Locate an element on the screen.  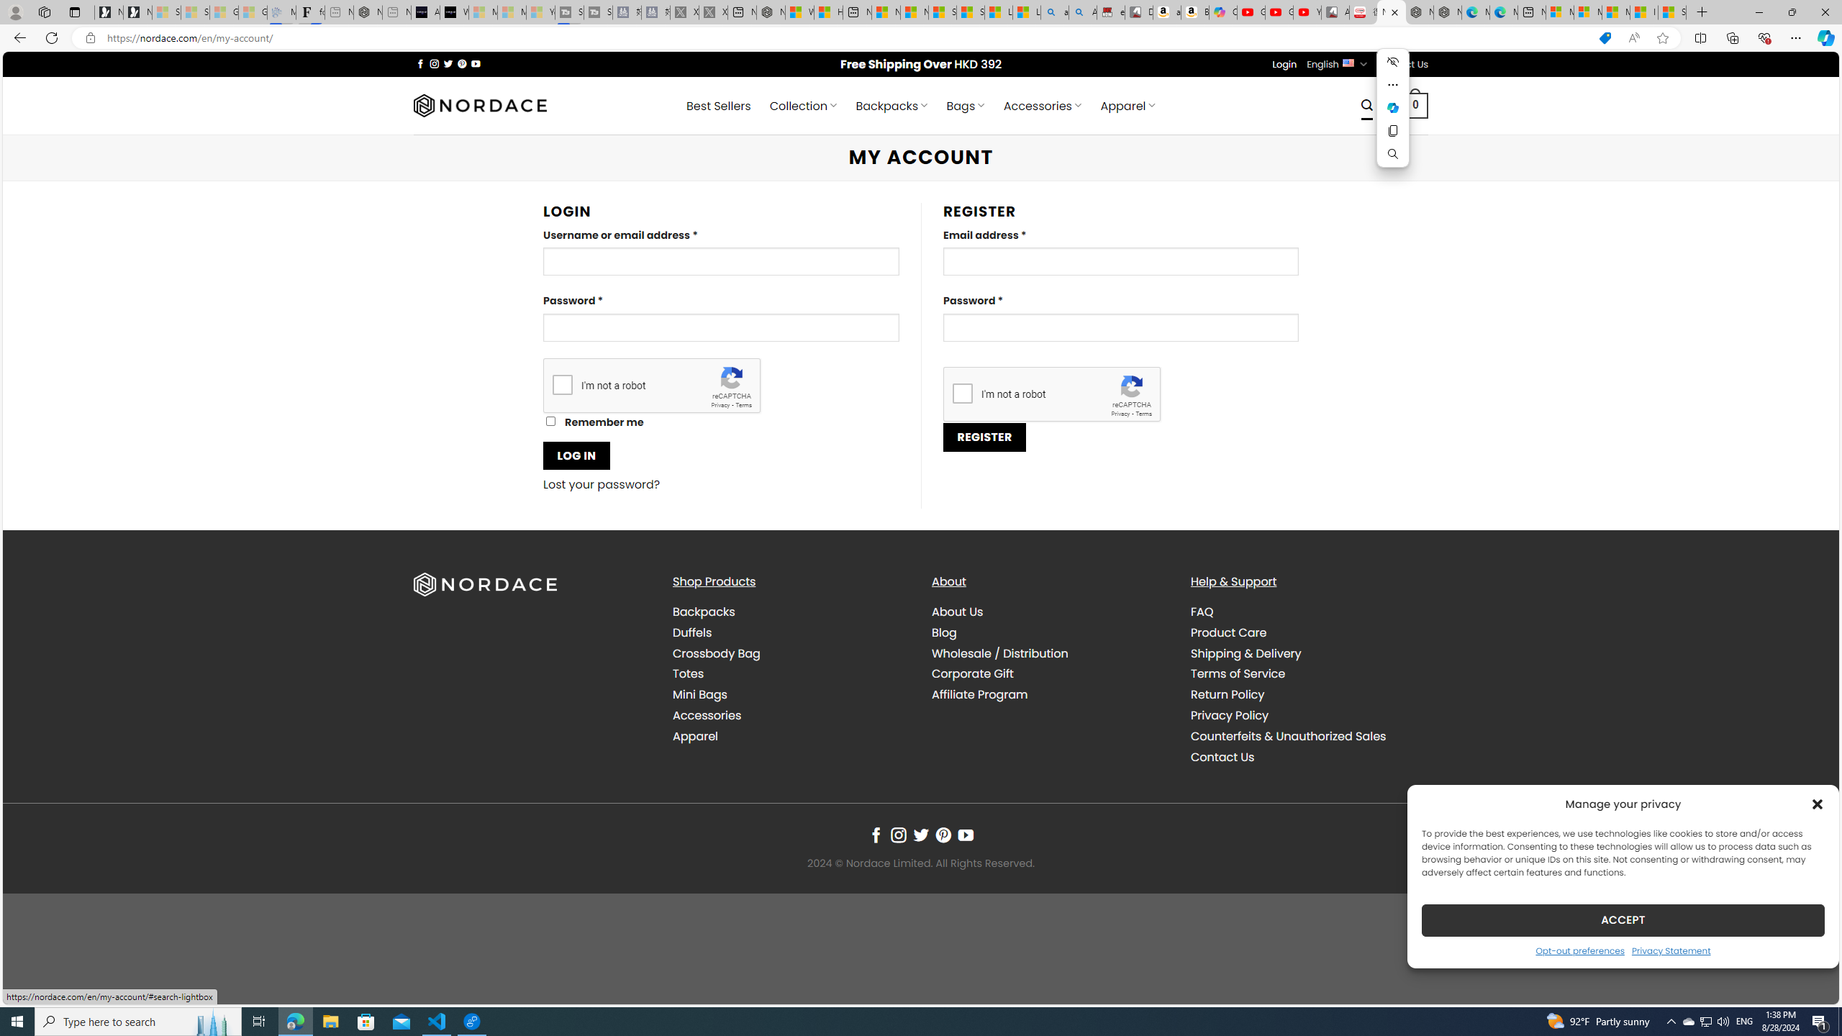
New tab - Sleeping is located at coordinates (397, 12).